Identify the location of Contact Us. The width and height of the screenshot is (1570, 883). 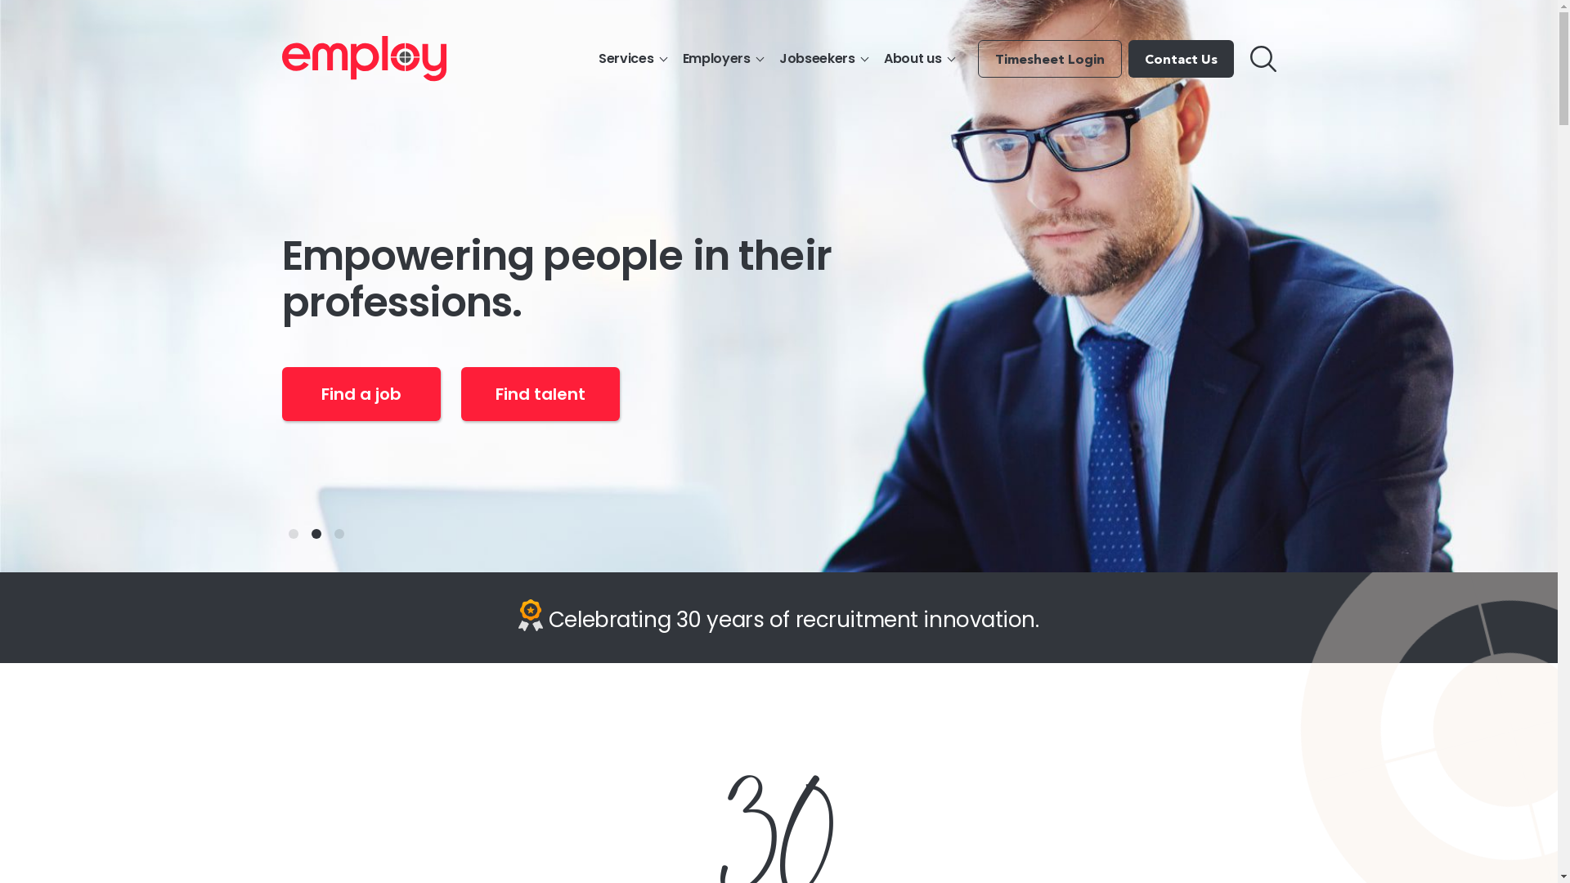
(1181, 59).